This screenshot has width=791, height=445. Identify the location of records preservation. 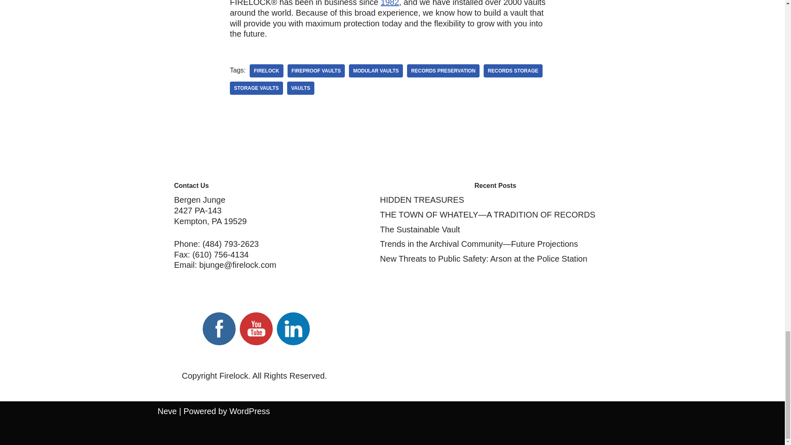
(443, 70).